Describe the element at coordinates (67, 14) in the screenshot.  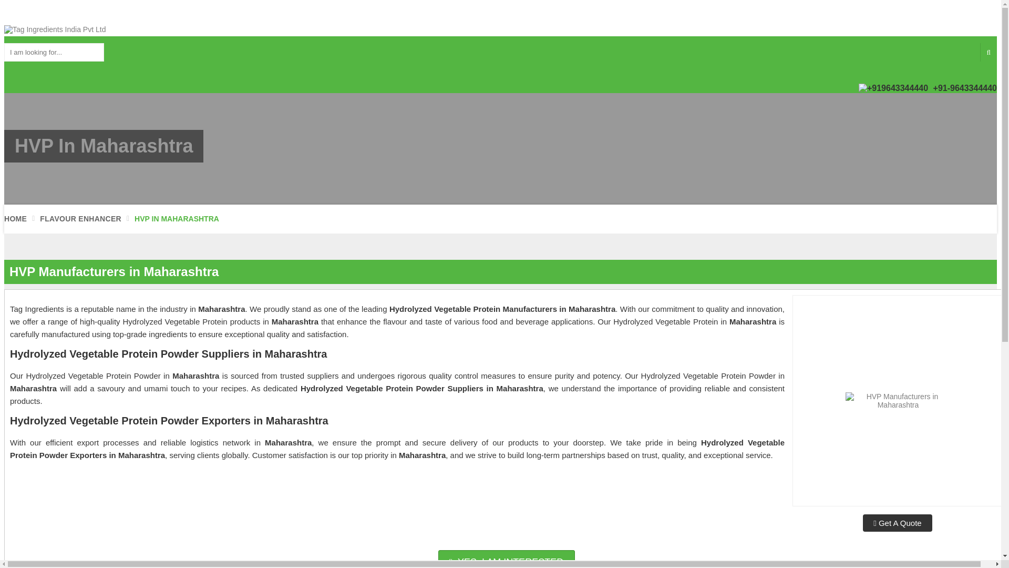
I see `Industry` at that location.